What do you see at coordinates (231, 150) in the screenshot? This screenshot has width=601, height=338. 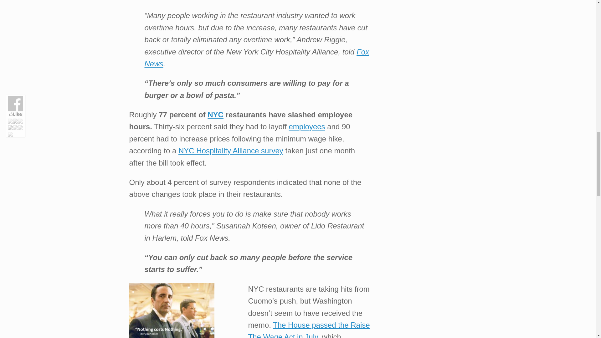 I see `NYC Hospitality Alliance survey` at bounding box center [231, 150].